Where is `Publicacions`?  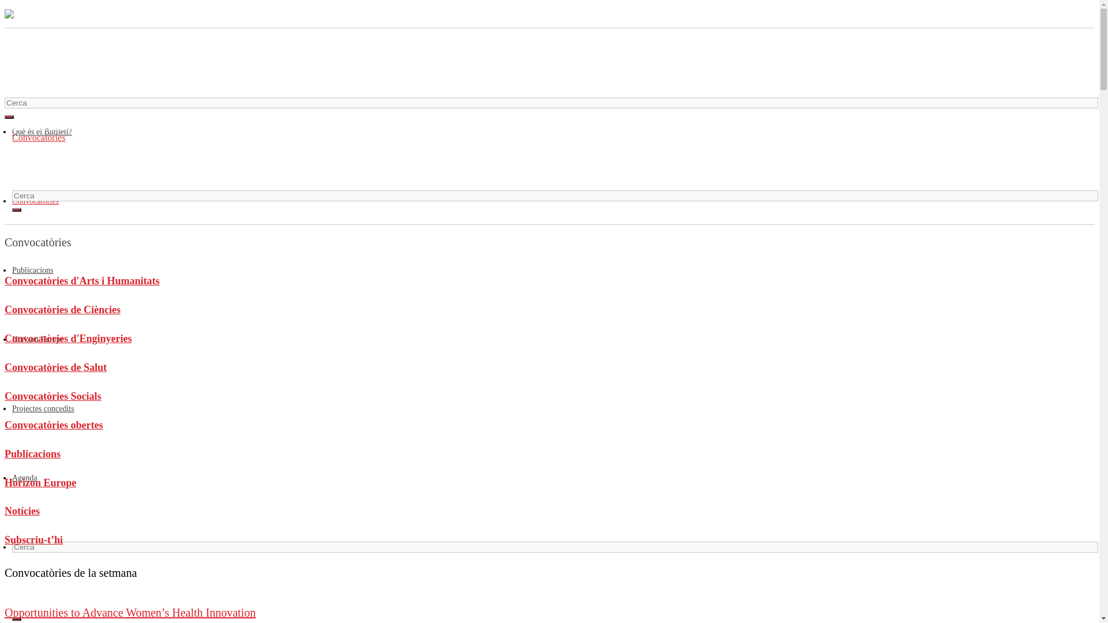 Publicacions is located at coordinates (36, 149).